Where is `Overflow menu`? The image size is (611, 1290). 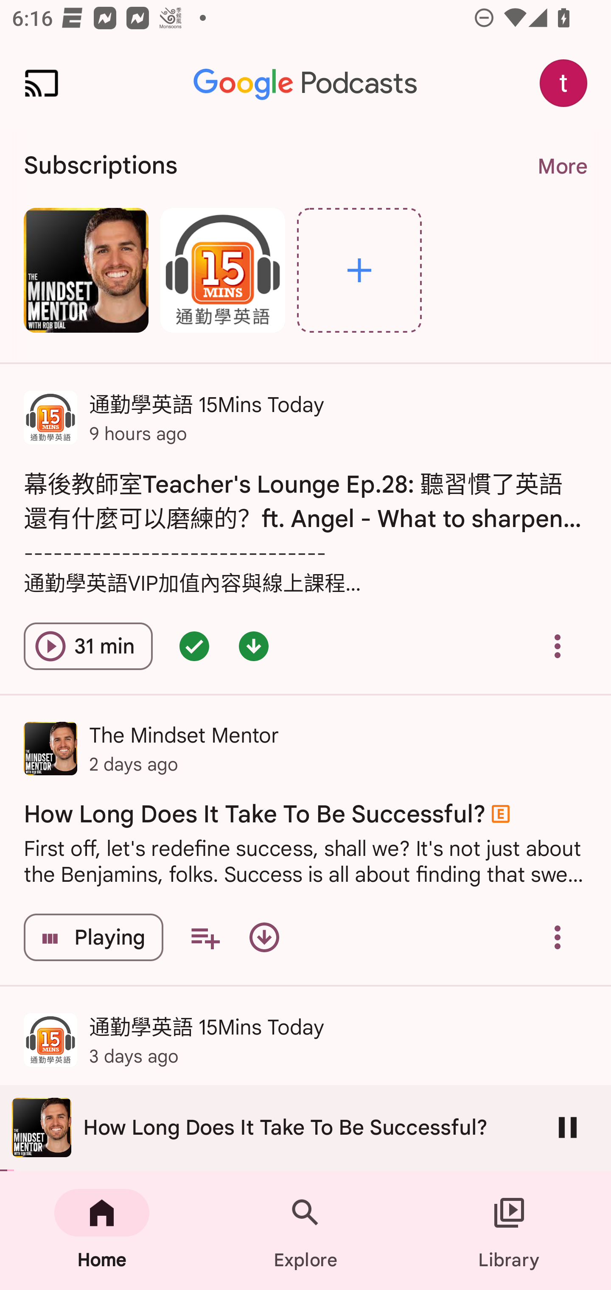 Overflow menu is located at coordinates (558, 937).